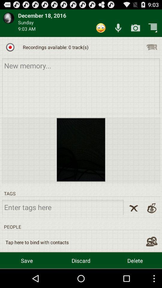 This screenshot has height=288, width=162. What do you see at coordinates (81, 86) in the screenshot?
I see `enter a memory` at bounding box center [81, 86].